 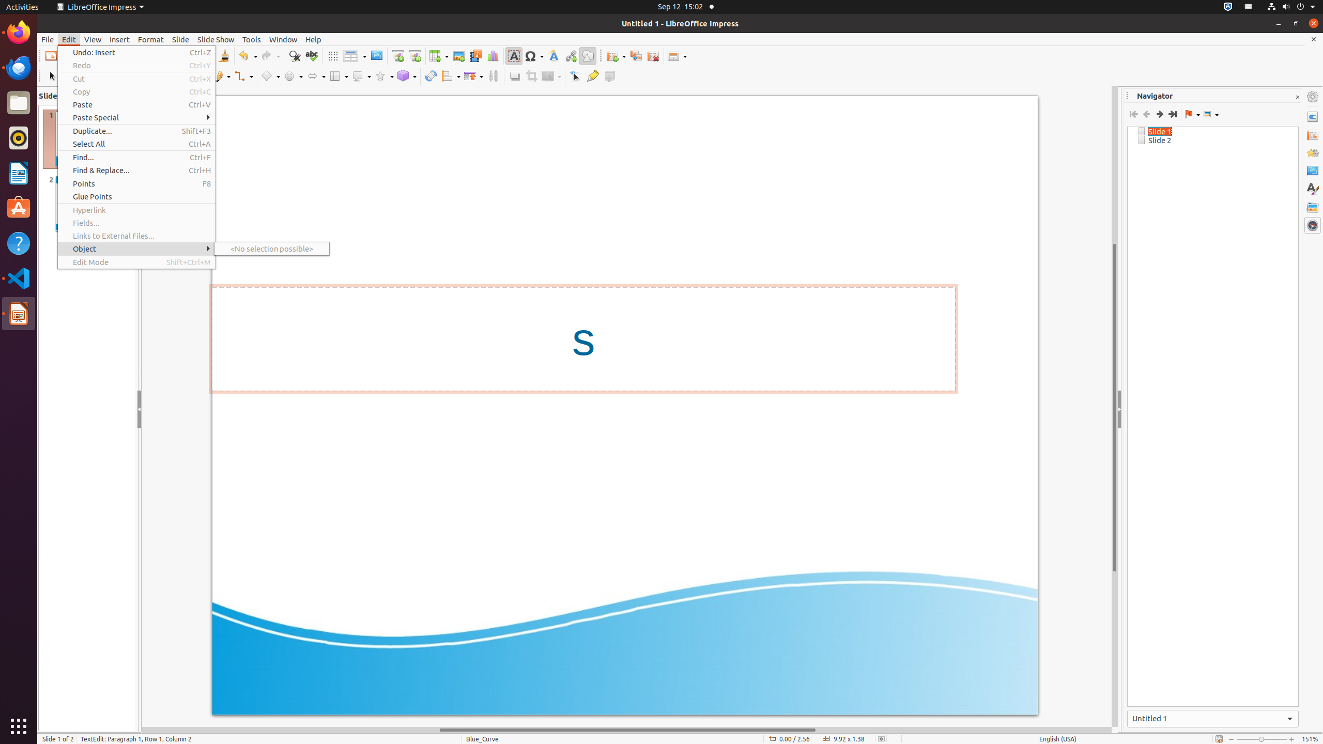 What do you see at coordinates (1115, 407) in the screenshot?
I see `Vertical scroll bar` at bounding box center [1115, 407].